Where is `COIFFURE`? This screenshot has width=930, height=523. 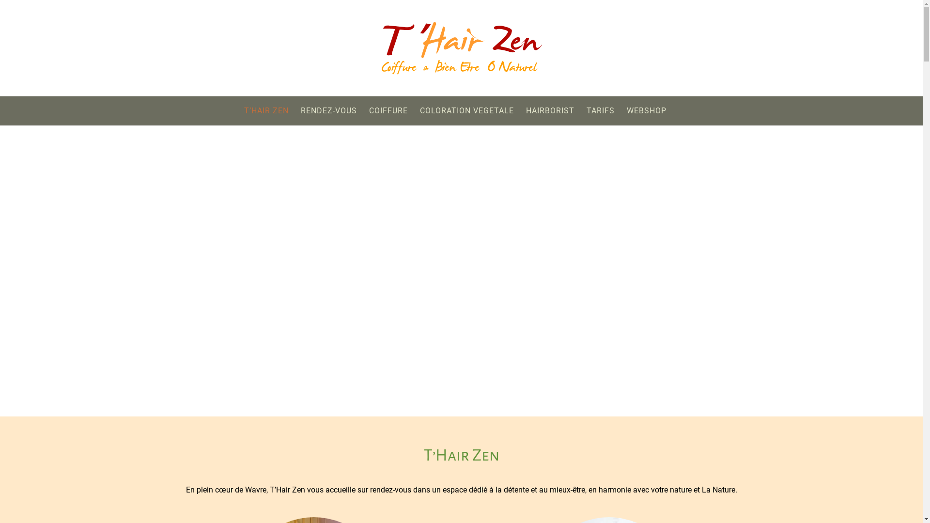 COIFFURE is located at coordinates (388, 111).